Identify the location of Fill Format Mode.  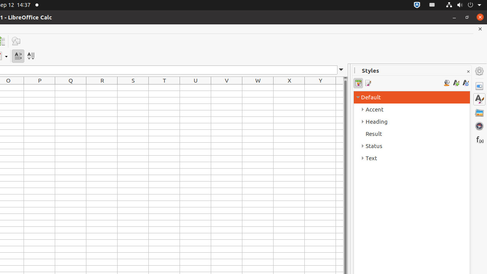
(447, 83).